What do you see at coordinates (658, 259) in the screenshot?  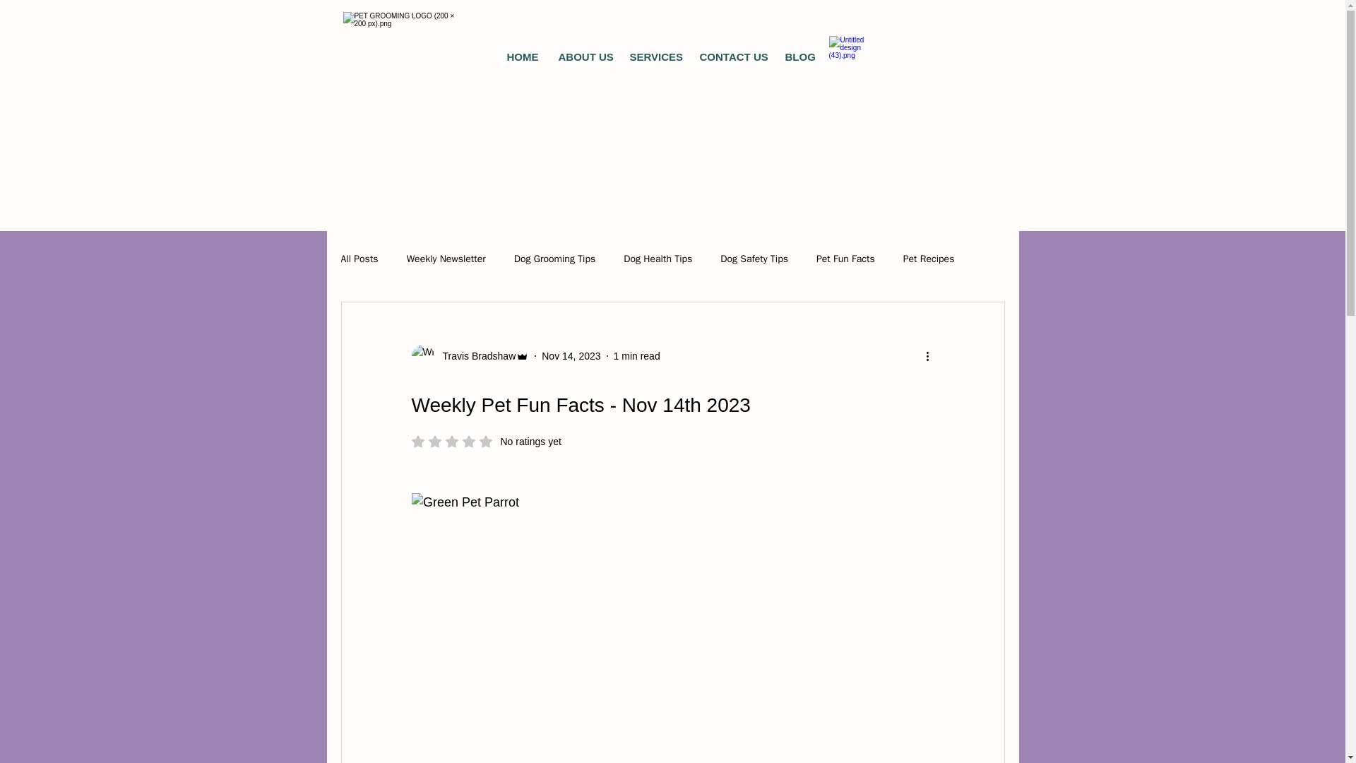 I see `Nov 14, 2023` at bounding box center [658, 259].